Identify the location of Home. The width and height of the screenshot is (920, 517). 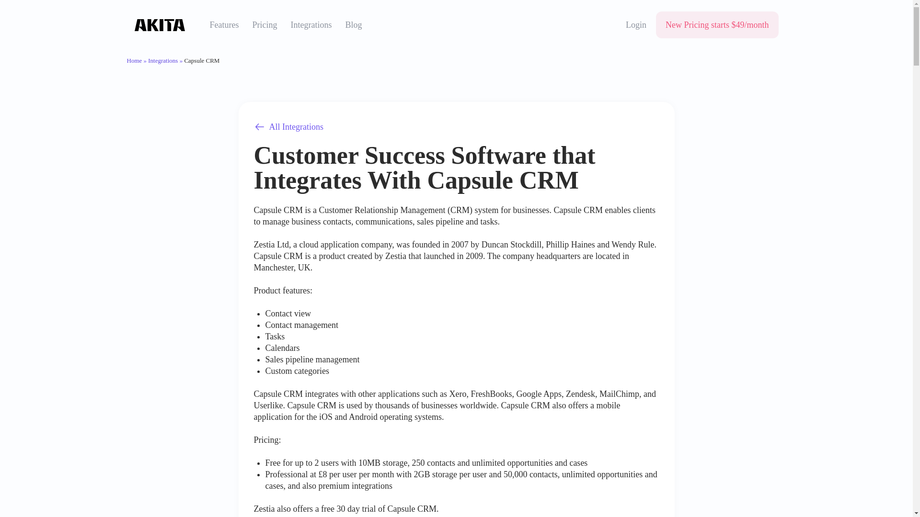
(134, 60).